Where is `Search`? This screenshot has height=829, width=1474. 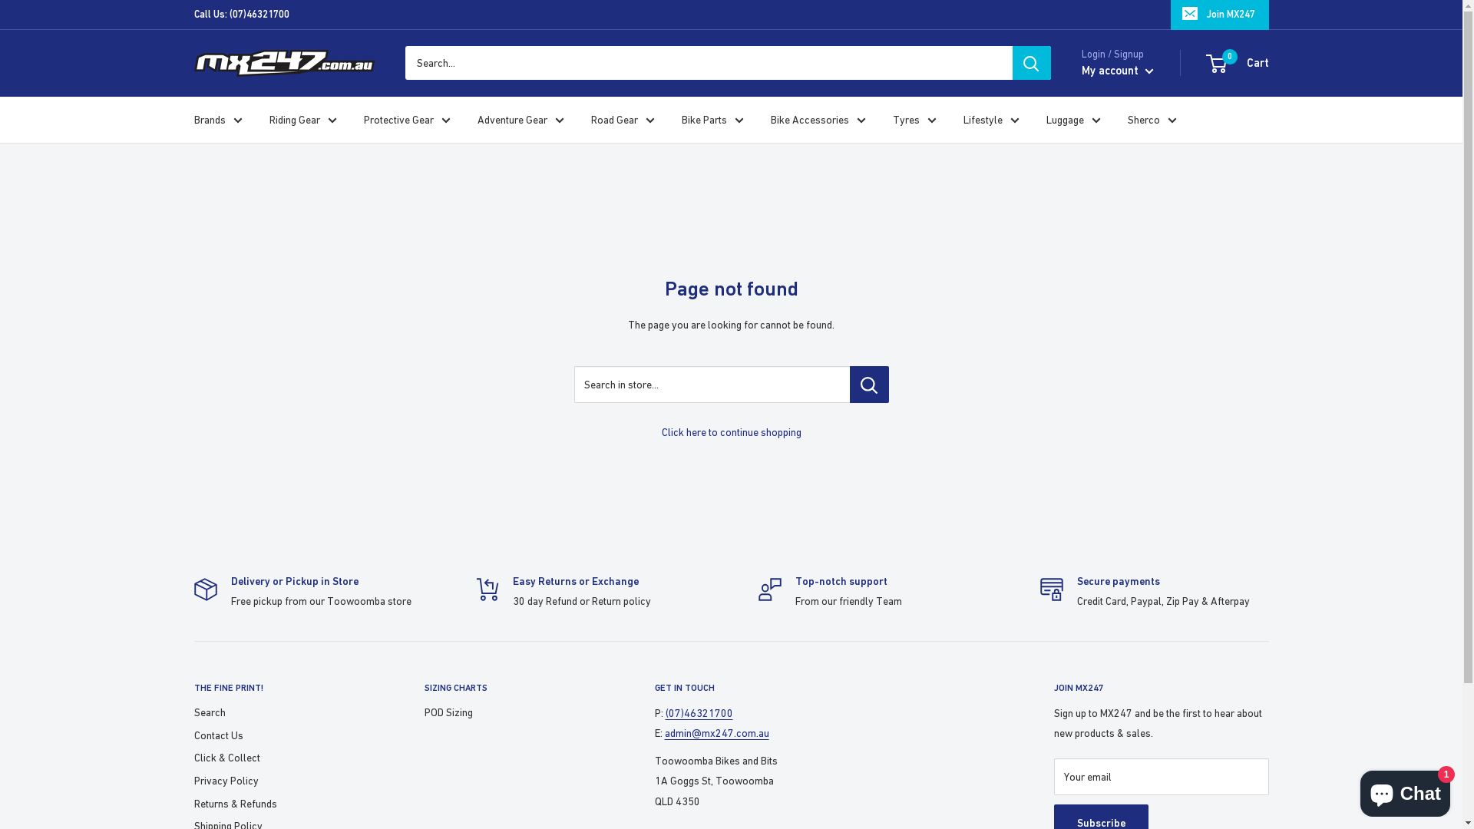 Search is located at coordinates (282, 713).